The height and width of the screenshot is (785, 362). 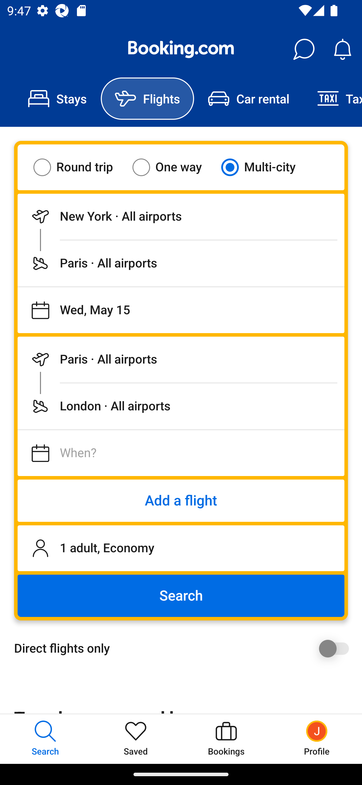 I want to click on Search, so click(x=181, y=596).